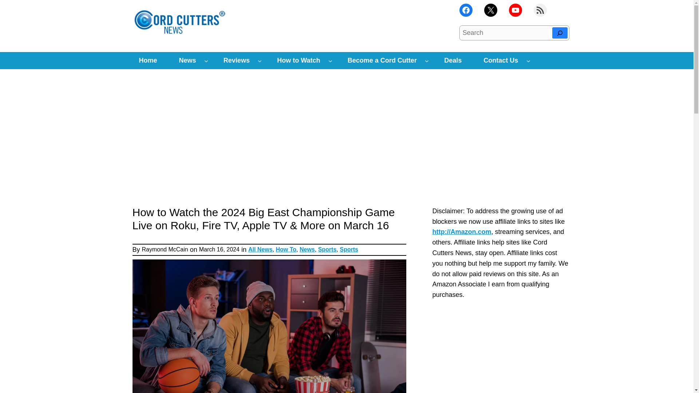  Describe the element at coordinates (187, 60) in the screenshot. I see `News` at that location.